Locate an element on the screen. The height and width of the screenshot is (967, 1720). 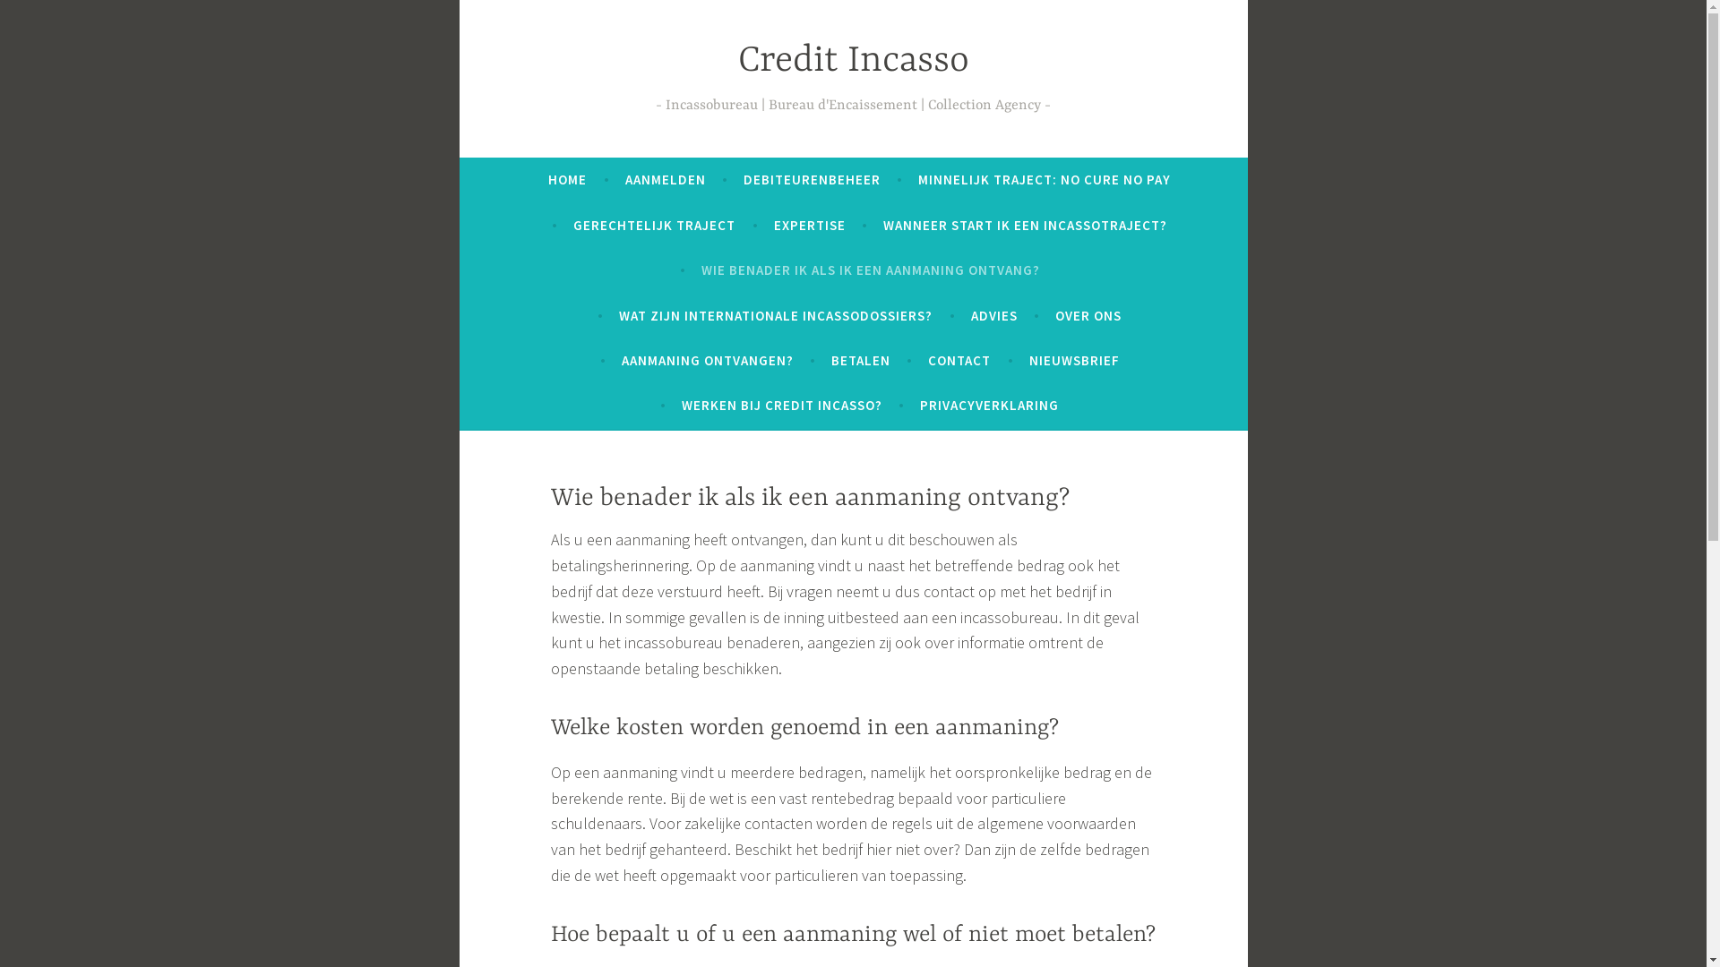
WIE BENADER IK ALS IK EEN AANMANING ONTVANG? is located at coordinates (871, 270).